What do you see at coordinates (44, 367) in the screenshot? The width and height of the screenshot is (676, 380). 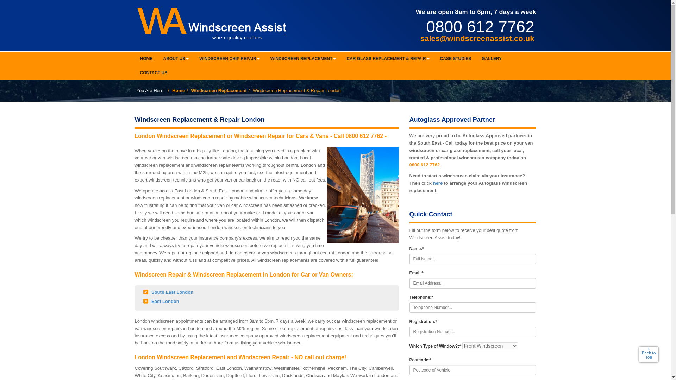 I see `Windscreen Chip Repair London` at bounding box center [44, 367].